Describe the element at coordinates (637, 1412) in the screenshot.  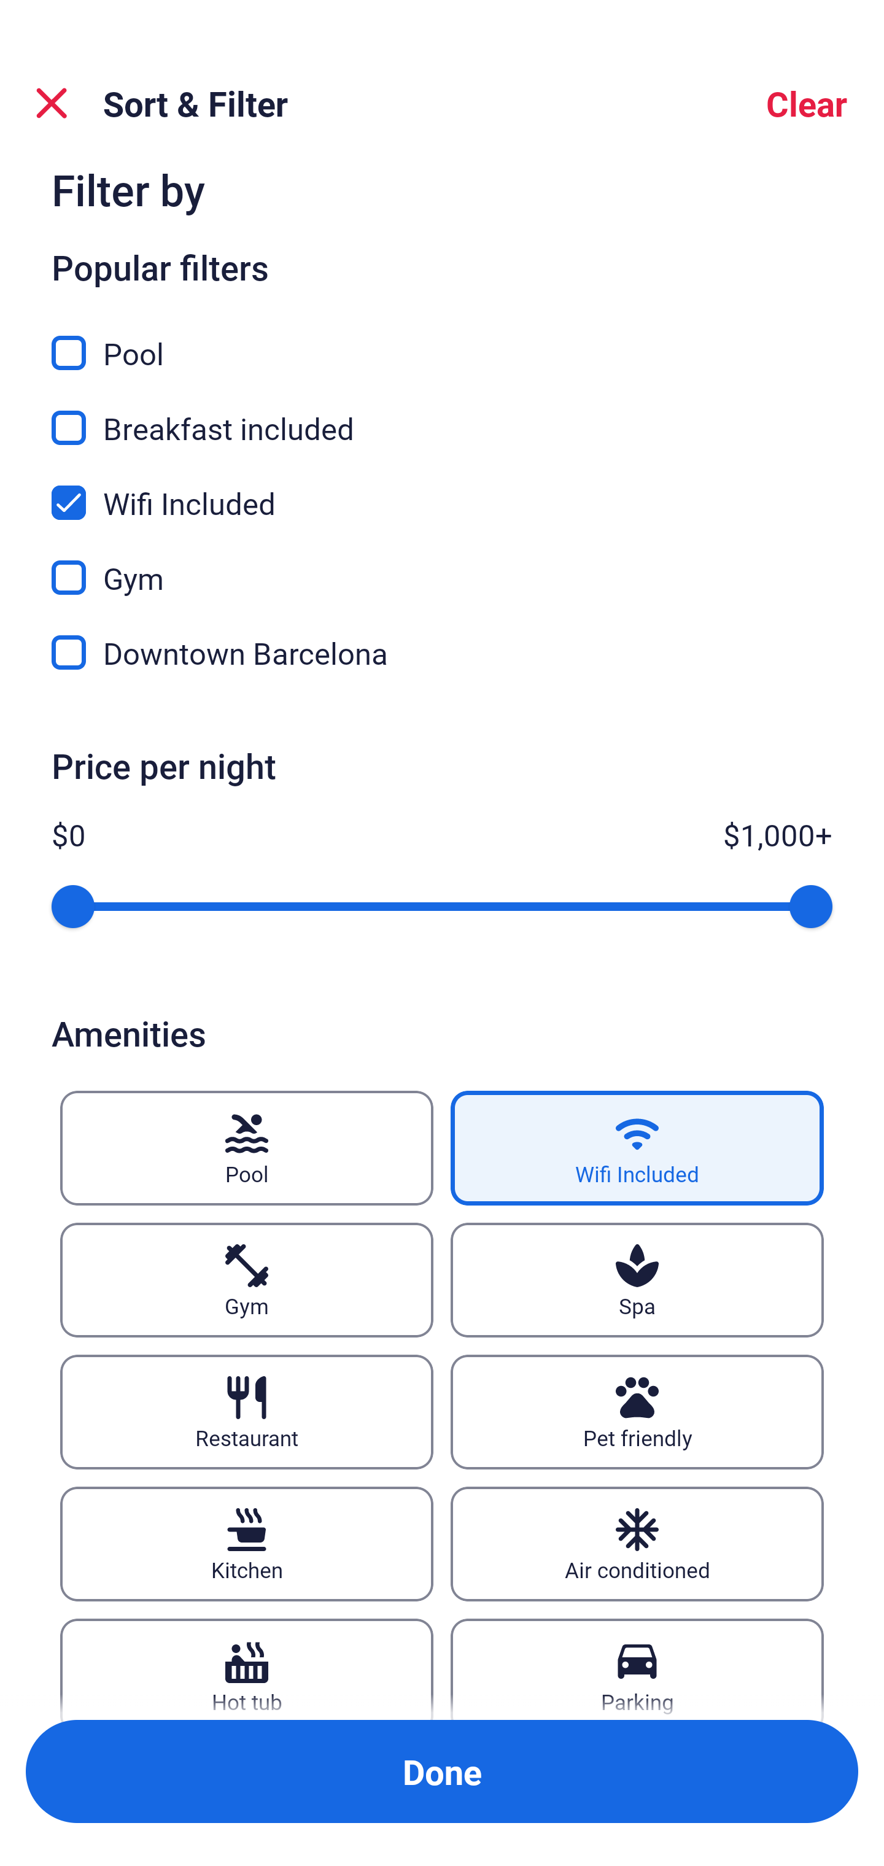
I see `Pet friendly` at that location.